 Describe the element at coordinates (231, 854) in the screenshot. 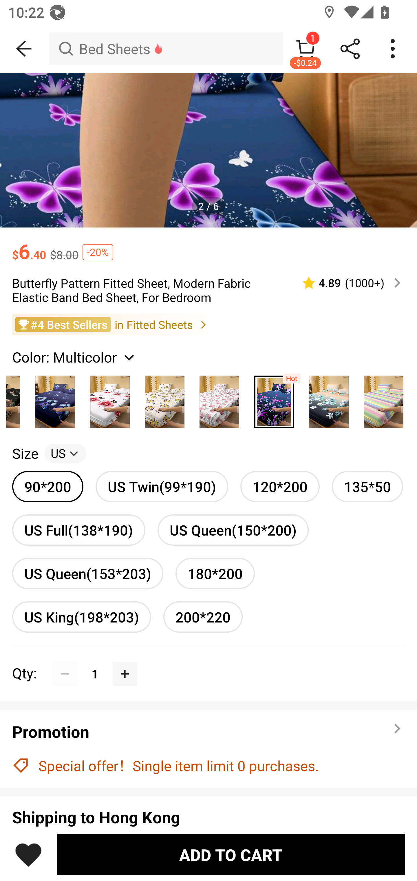

I see `ADD TO CART` at that location.